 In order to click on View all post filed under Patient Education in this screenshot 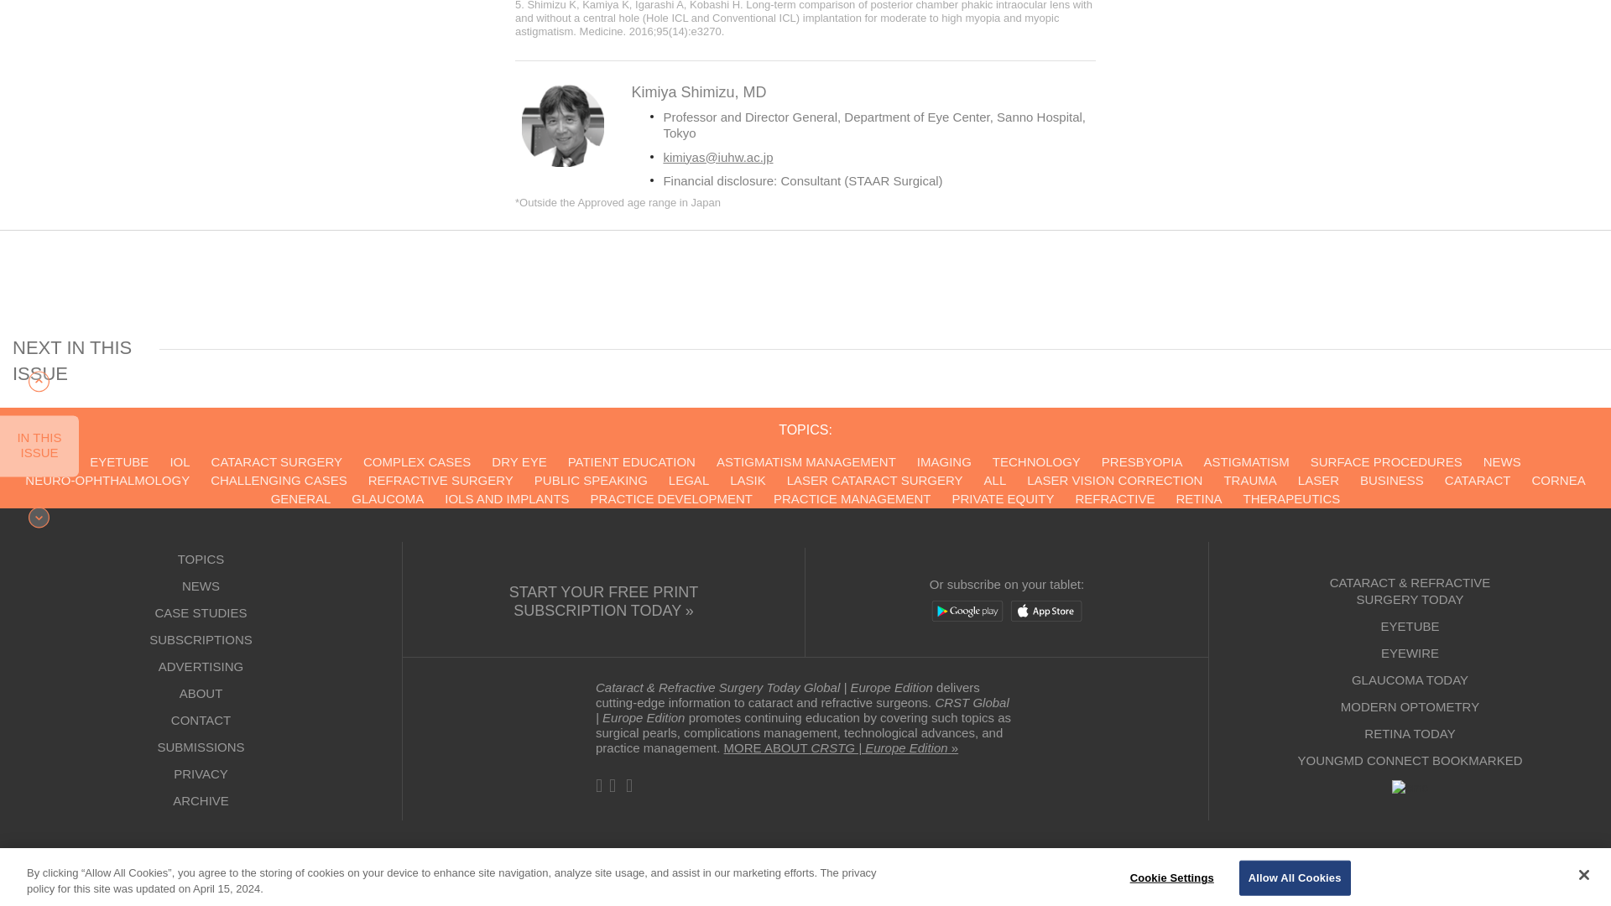, I will do `click(632, 461)`.